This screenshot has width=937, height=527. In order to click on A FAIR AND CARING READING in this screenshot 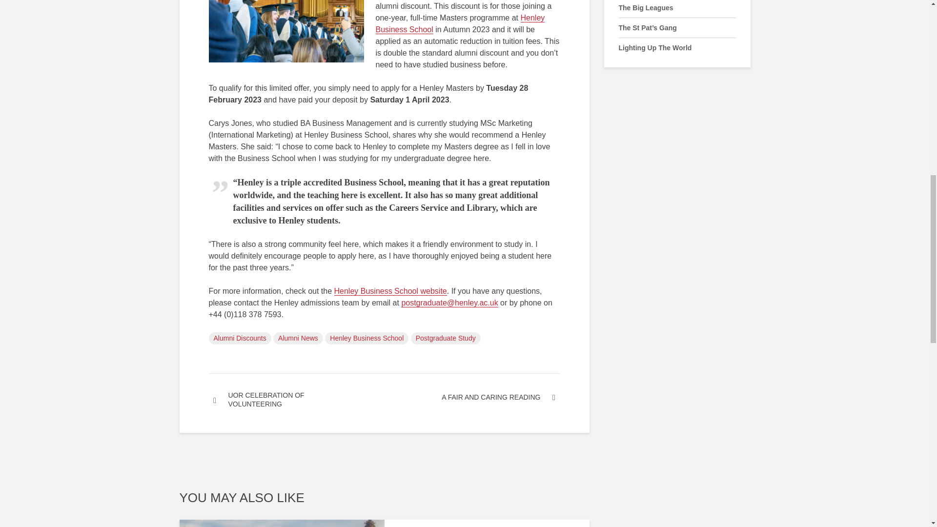, I will do `click(472, 397)`.